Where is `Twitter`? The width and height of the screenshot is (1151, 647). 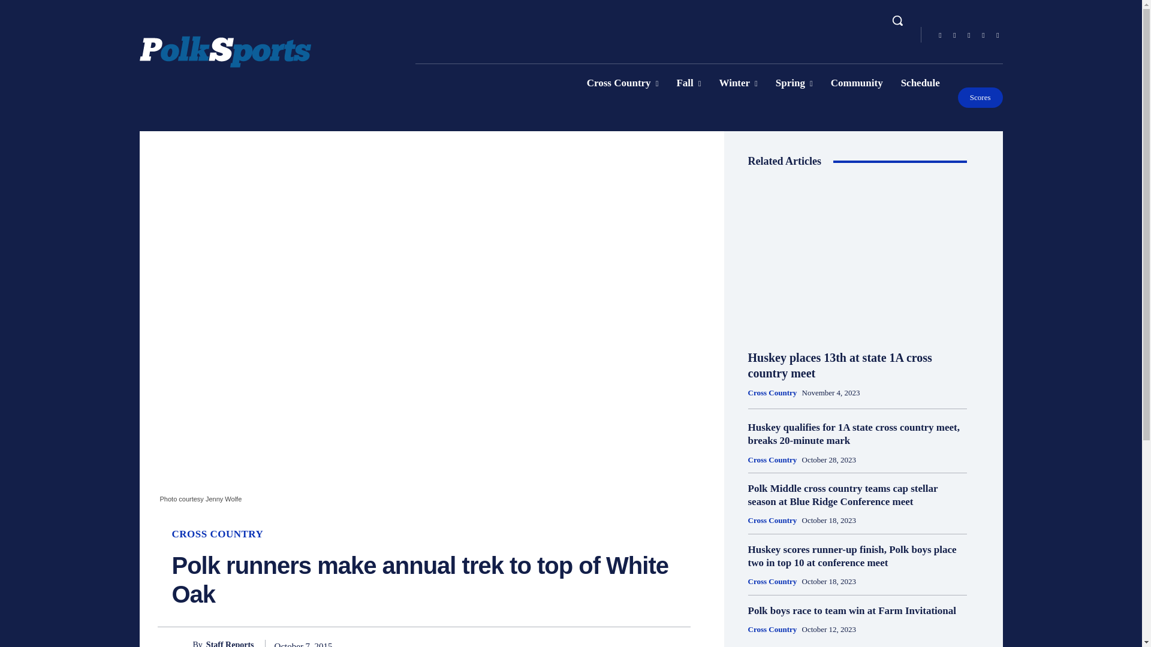
Twitter is located at coordinates (998, 35).